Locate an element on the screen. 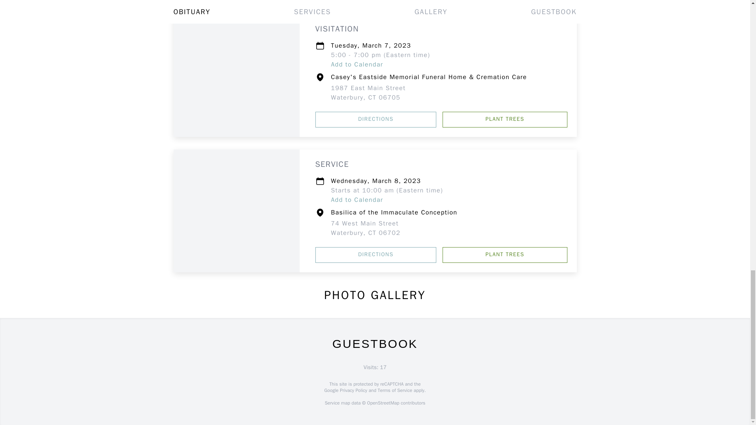  PLANT TREES is located at coordinates (365, 228).